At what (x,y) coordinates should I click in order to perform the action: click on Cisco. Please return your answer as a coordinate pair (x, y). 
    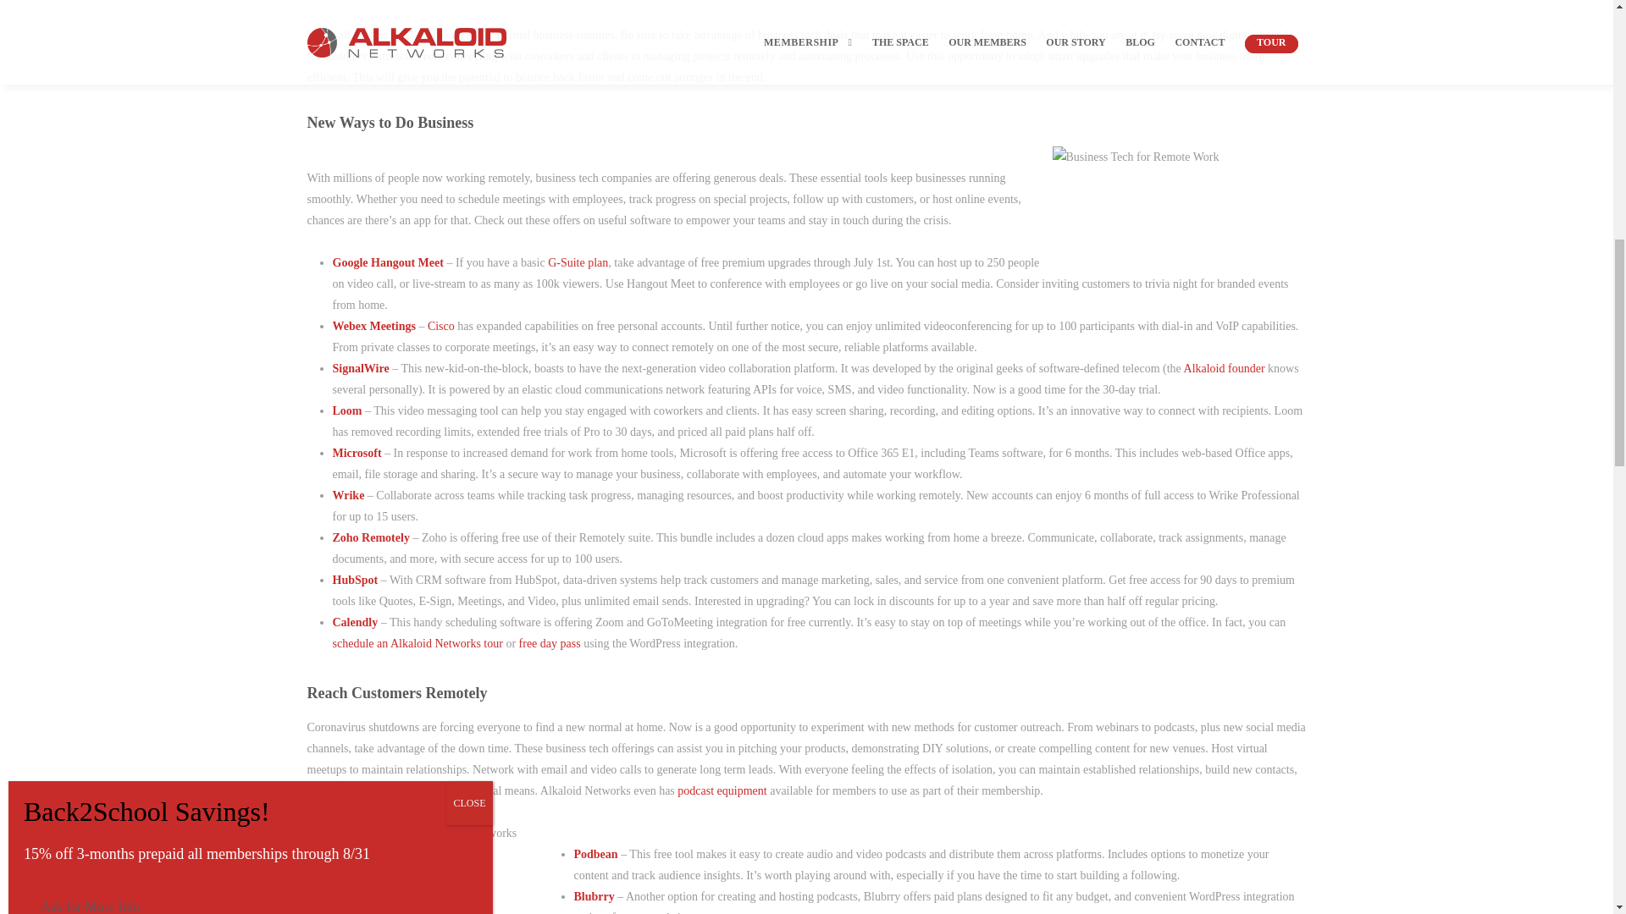
    Looking at the image, I should click on (440, 327).